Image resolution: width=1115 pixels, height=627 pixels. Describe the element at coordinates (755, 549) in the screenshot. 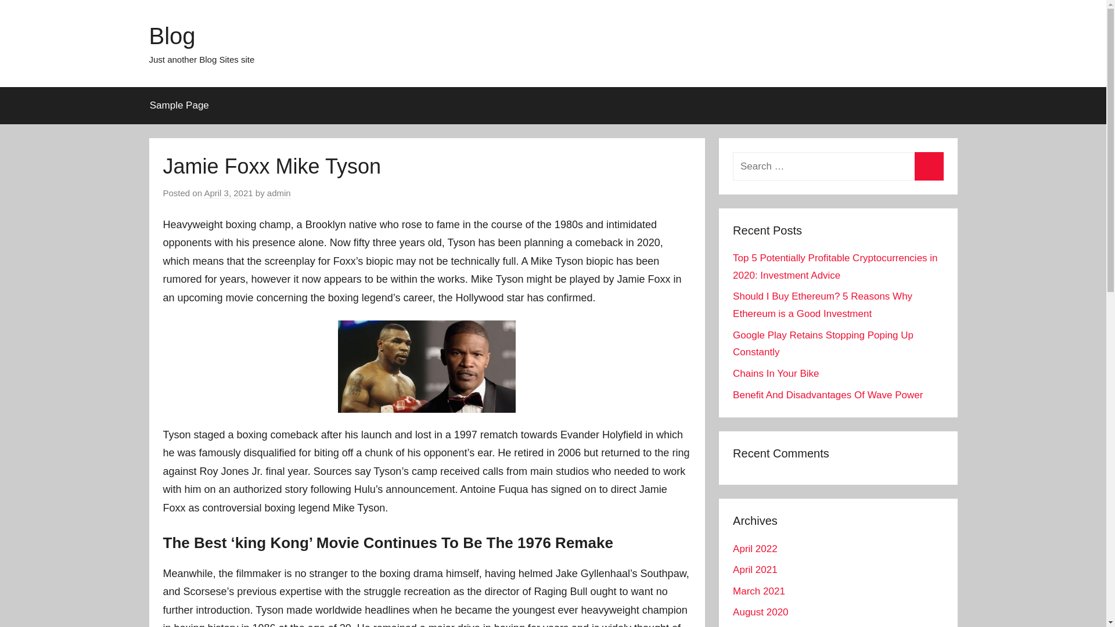

I see `April 2022` at that location.